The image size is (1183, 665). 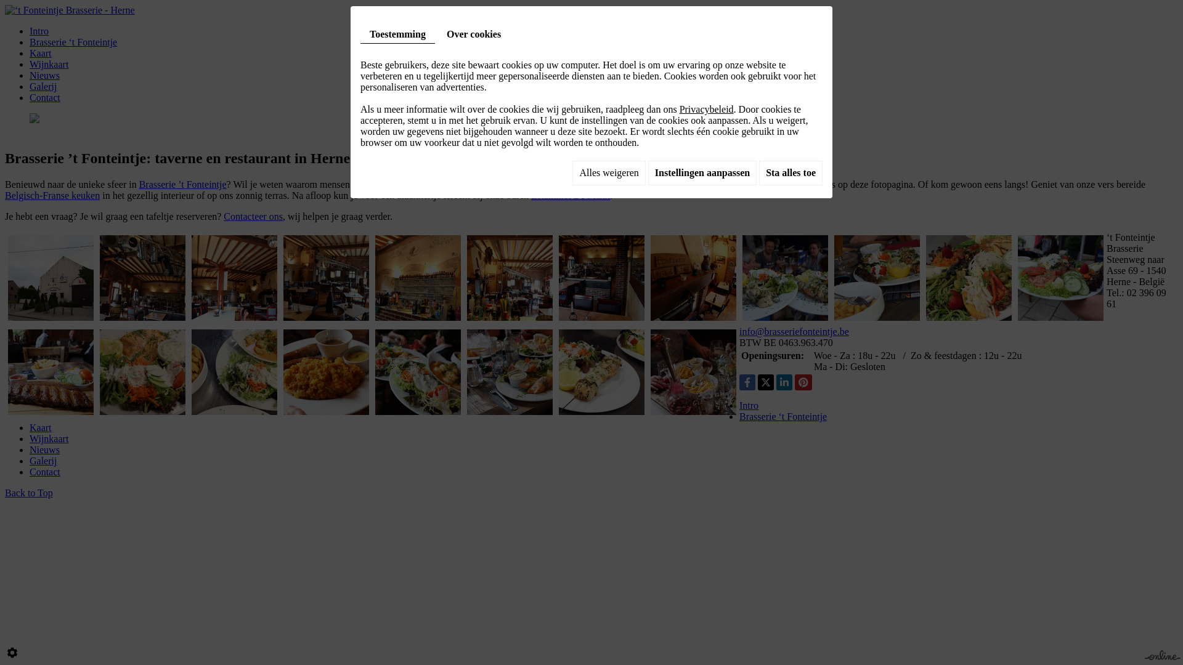 What do you see at coordinates (747, 382) in the screenshot?
I see `Facebook` at bounding box center [747, 382].